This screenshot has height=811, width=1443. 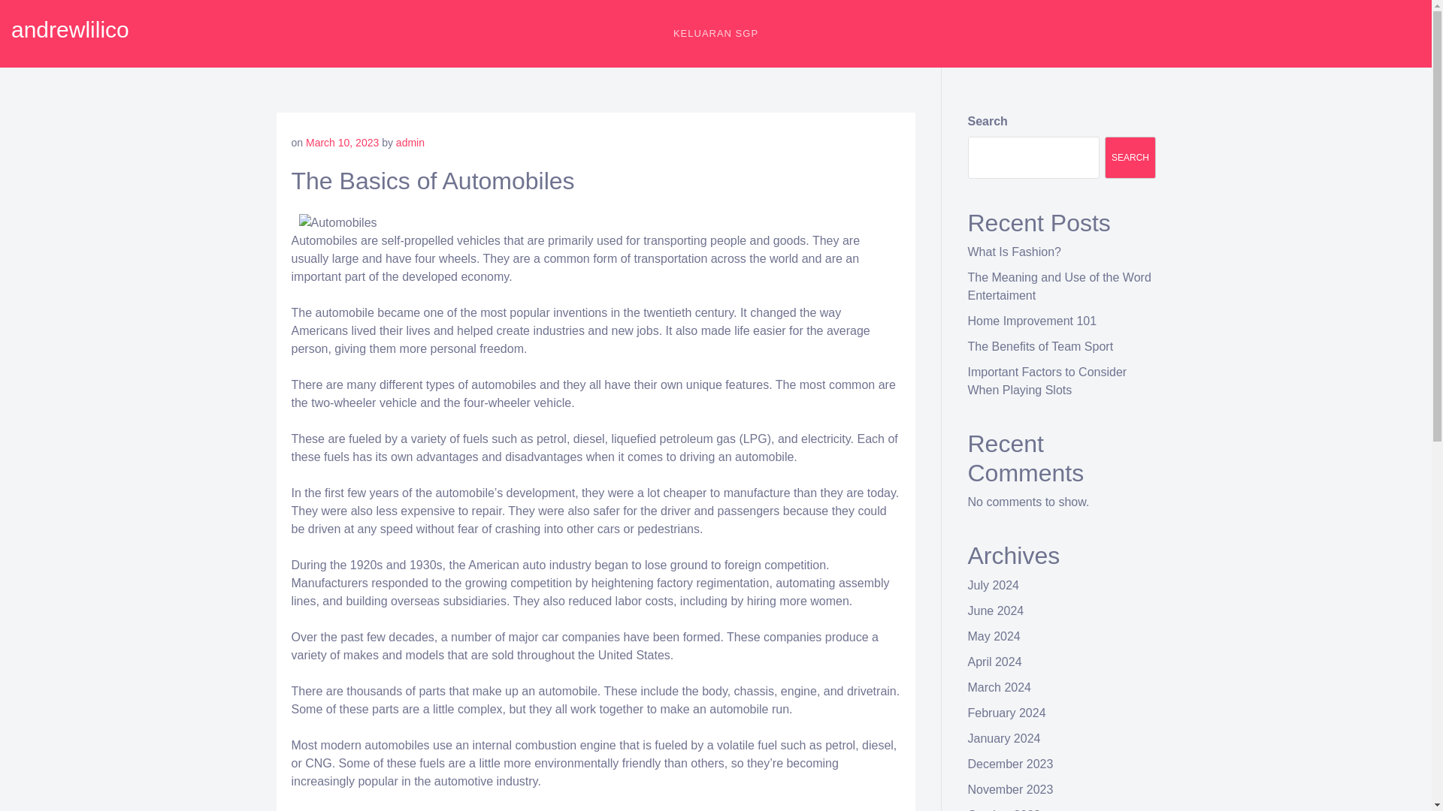 I want to click on December 2023, so click(x=1010, y=764).